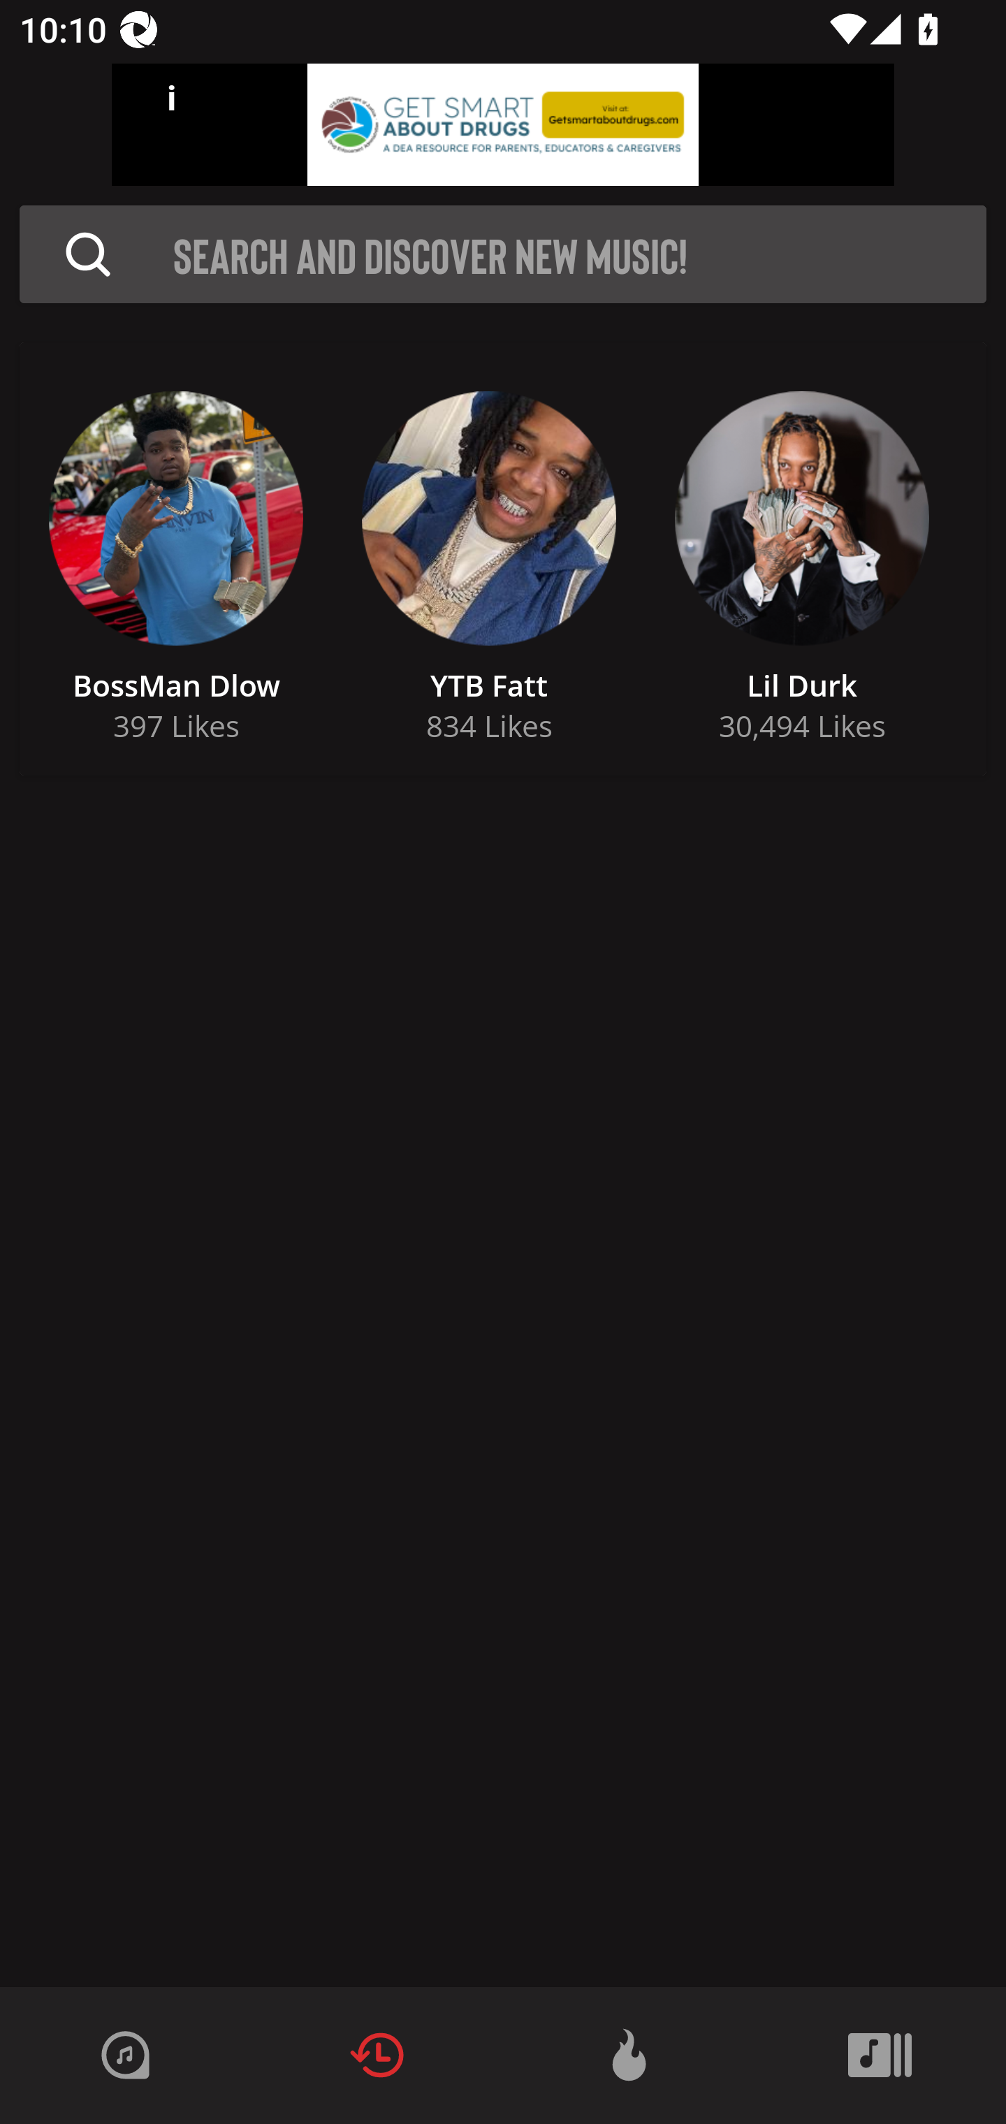 This screenshot has height=2124, width=1006. Describe the element at coordinates (489, 559) in the screenshot. I see `Description YTB Fatt 834 Likes` at that location.